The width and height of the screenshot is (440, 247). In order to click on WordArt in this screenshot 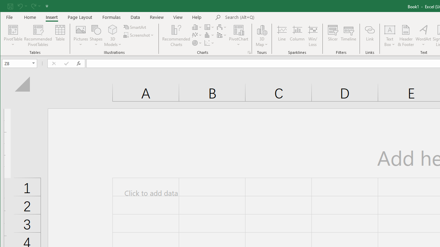, I will do `click(423, 36)`.